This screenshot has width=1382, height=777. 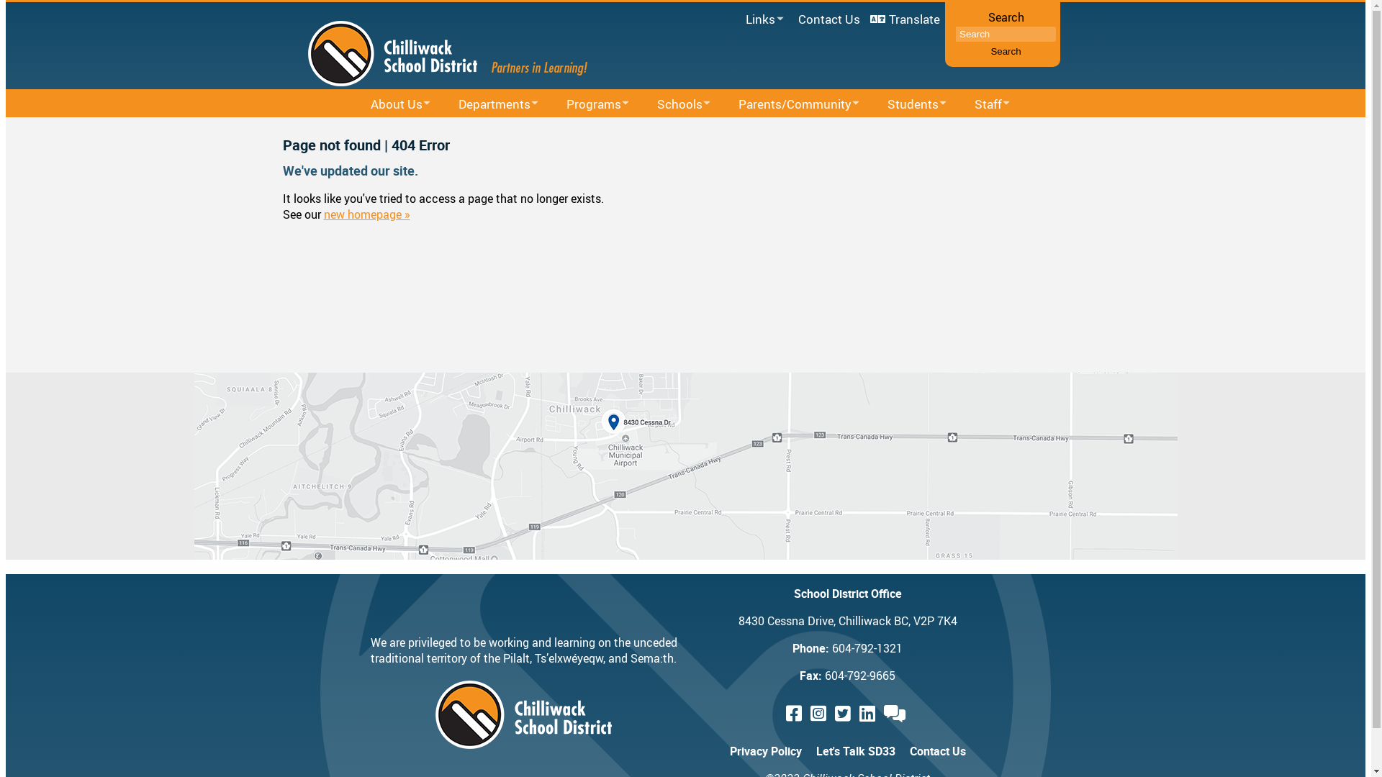 What do you see at coordinates (796, 714) in the screenshot?
I see ` ` at bounding box center [796, 714].